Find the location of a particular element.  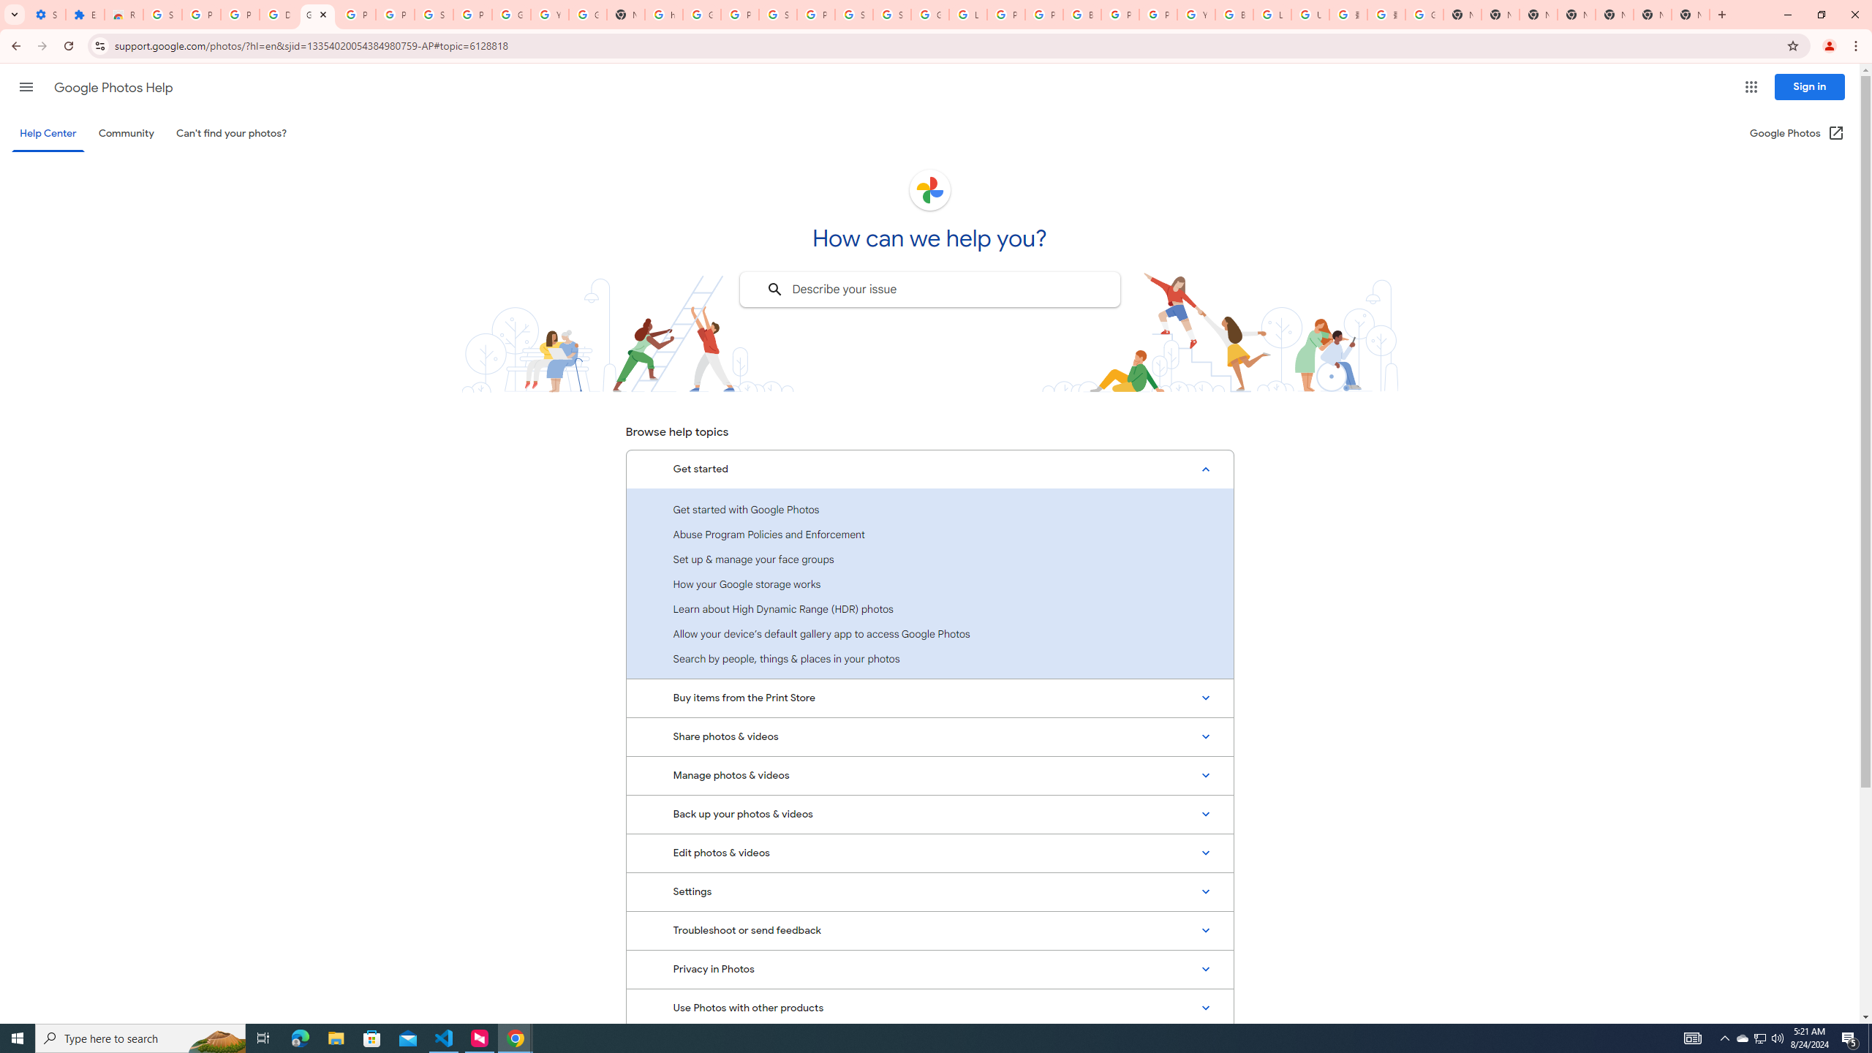

Sign in - Google Accounts is located at coordinates (892, 15).